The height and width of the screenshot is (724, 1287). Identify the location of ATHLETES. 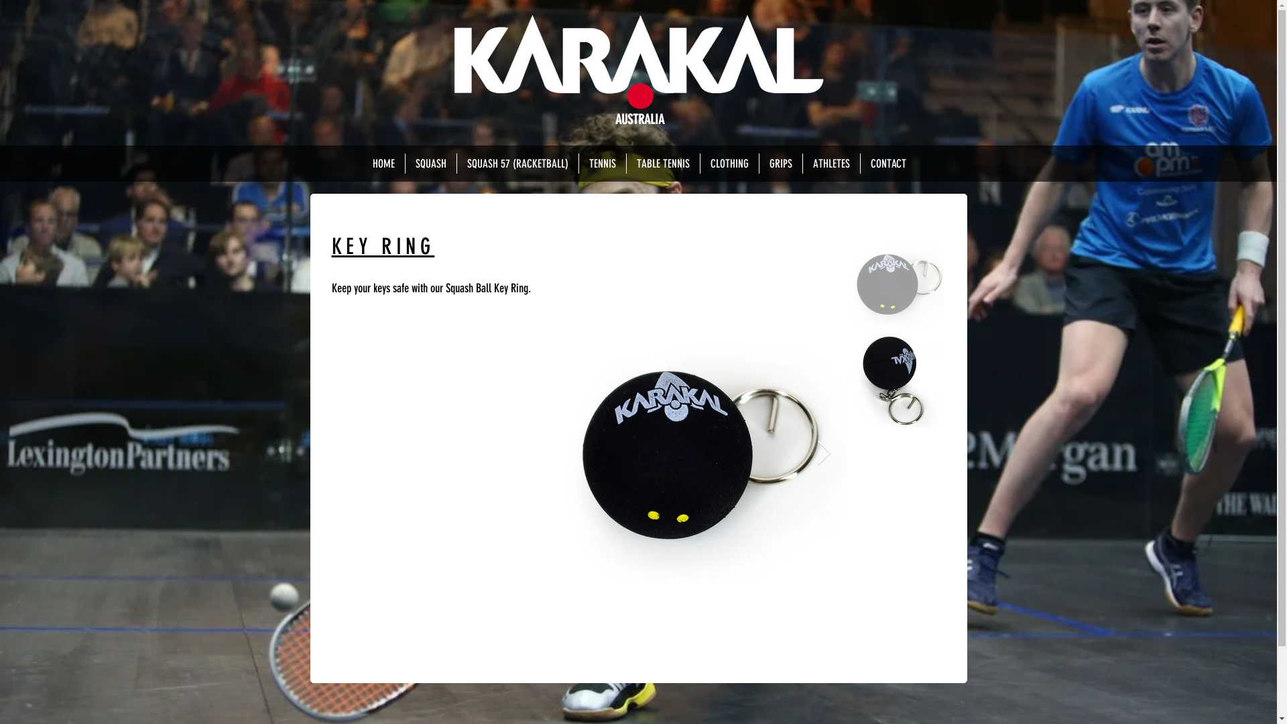
(831, 164).